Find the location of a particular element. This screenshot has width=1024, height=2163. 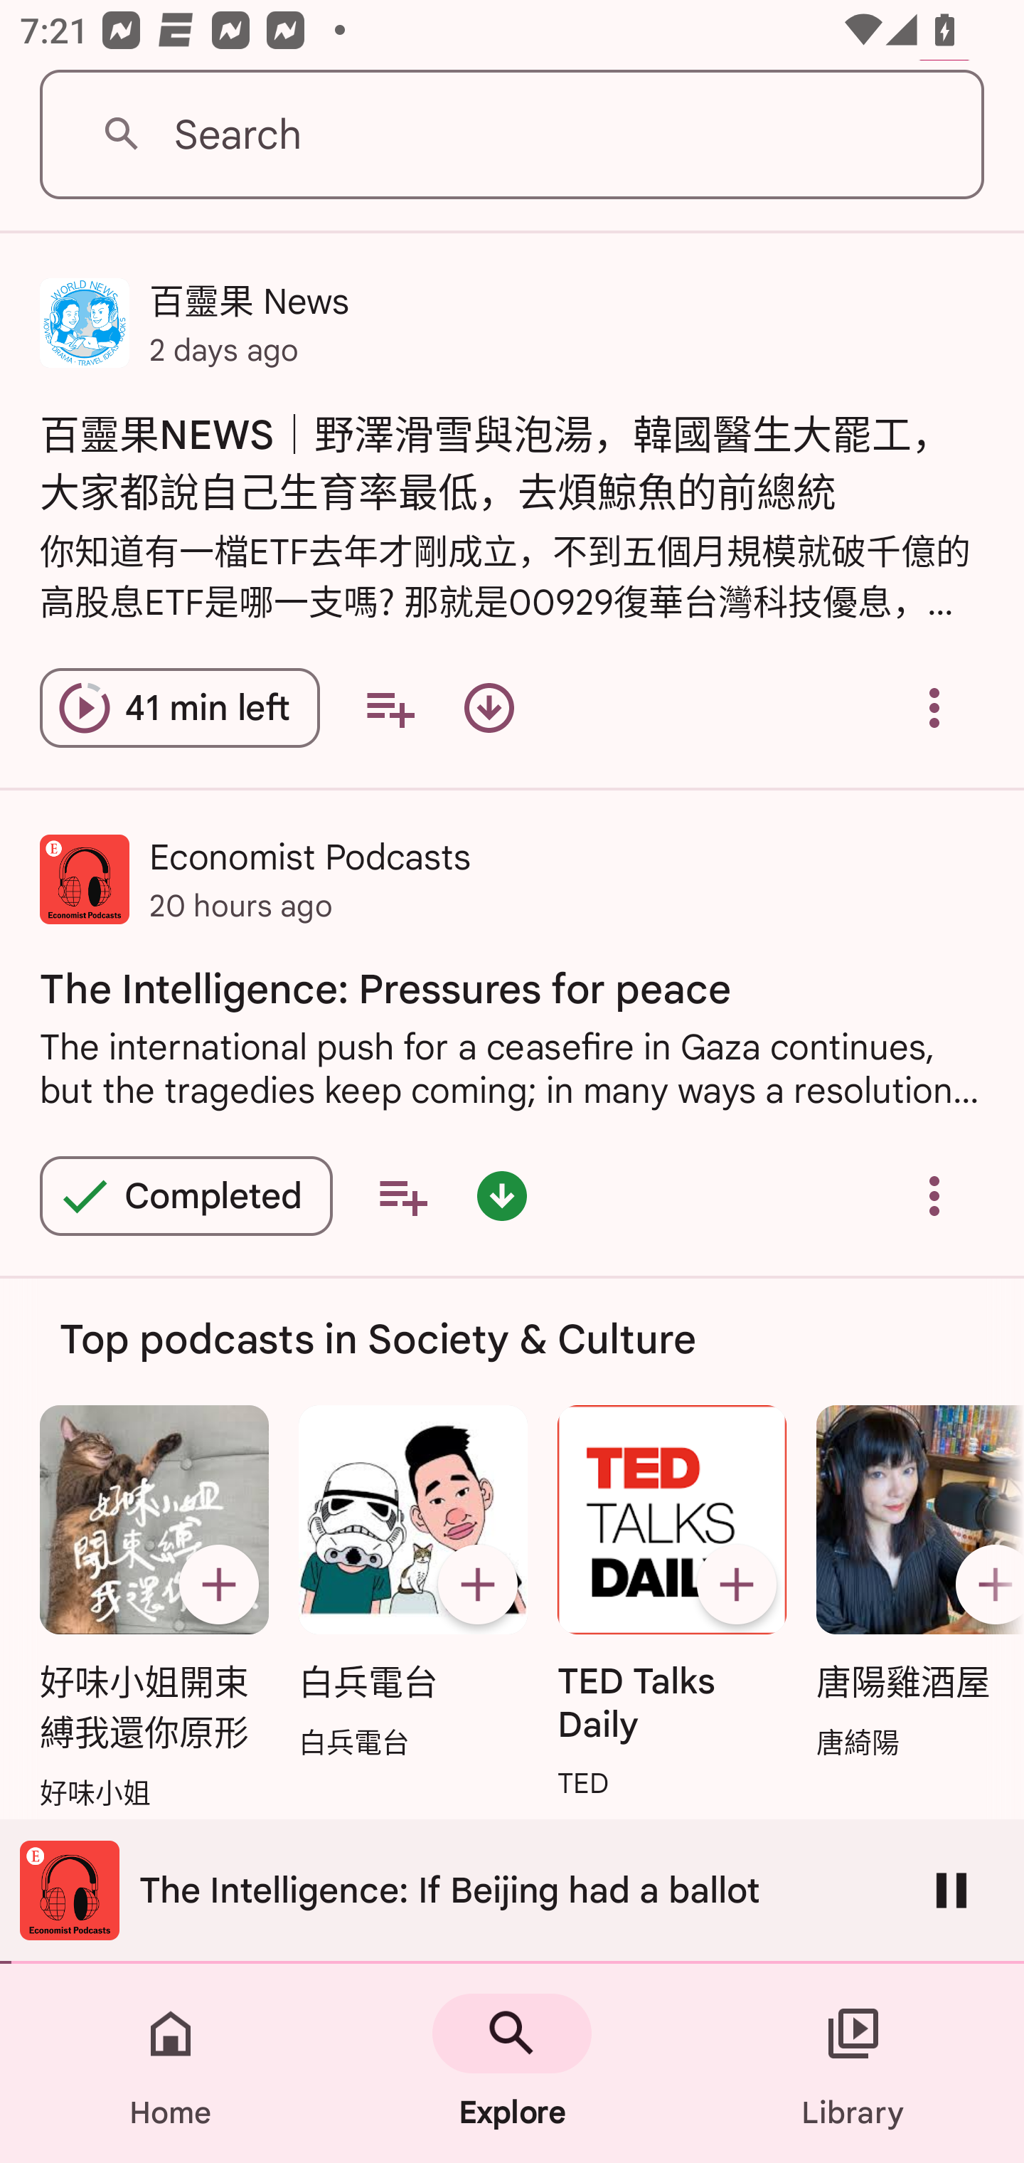

Home is located at coordinates (171, 2063).